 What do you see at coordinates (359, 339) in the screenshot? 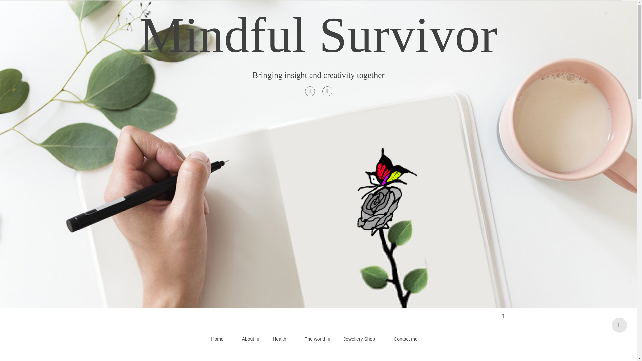
I see `Jewellery Shop` at bounding box center [359, 339].